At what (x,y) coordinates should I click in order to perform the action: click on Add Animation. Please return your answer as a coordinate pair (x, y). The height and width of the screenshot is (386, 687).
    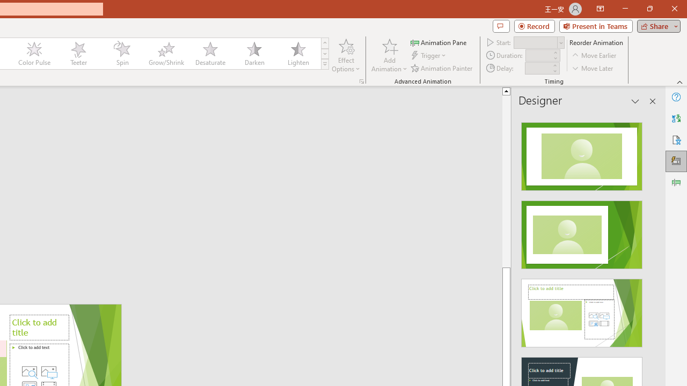
    Looking at the image, I should click on (389, 55).